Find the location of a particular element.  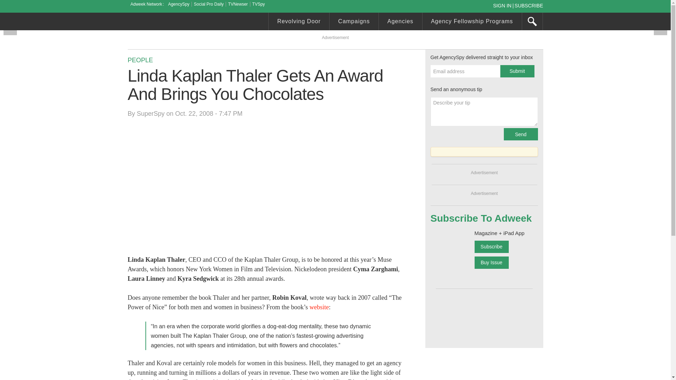

Social Pro Daily is located at coordinates (209, 4).